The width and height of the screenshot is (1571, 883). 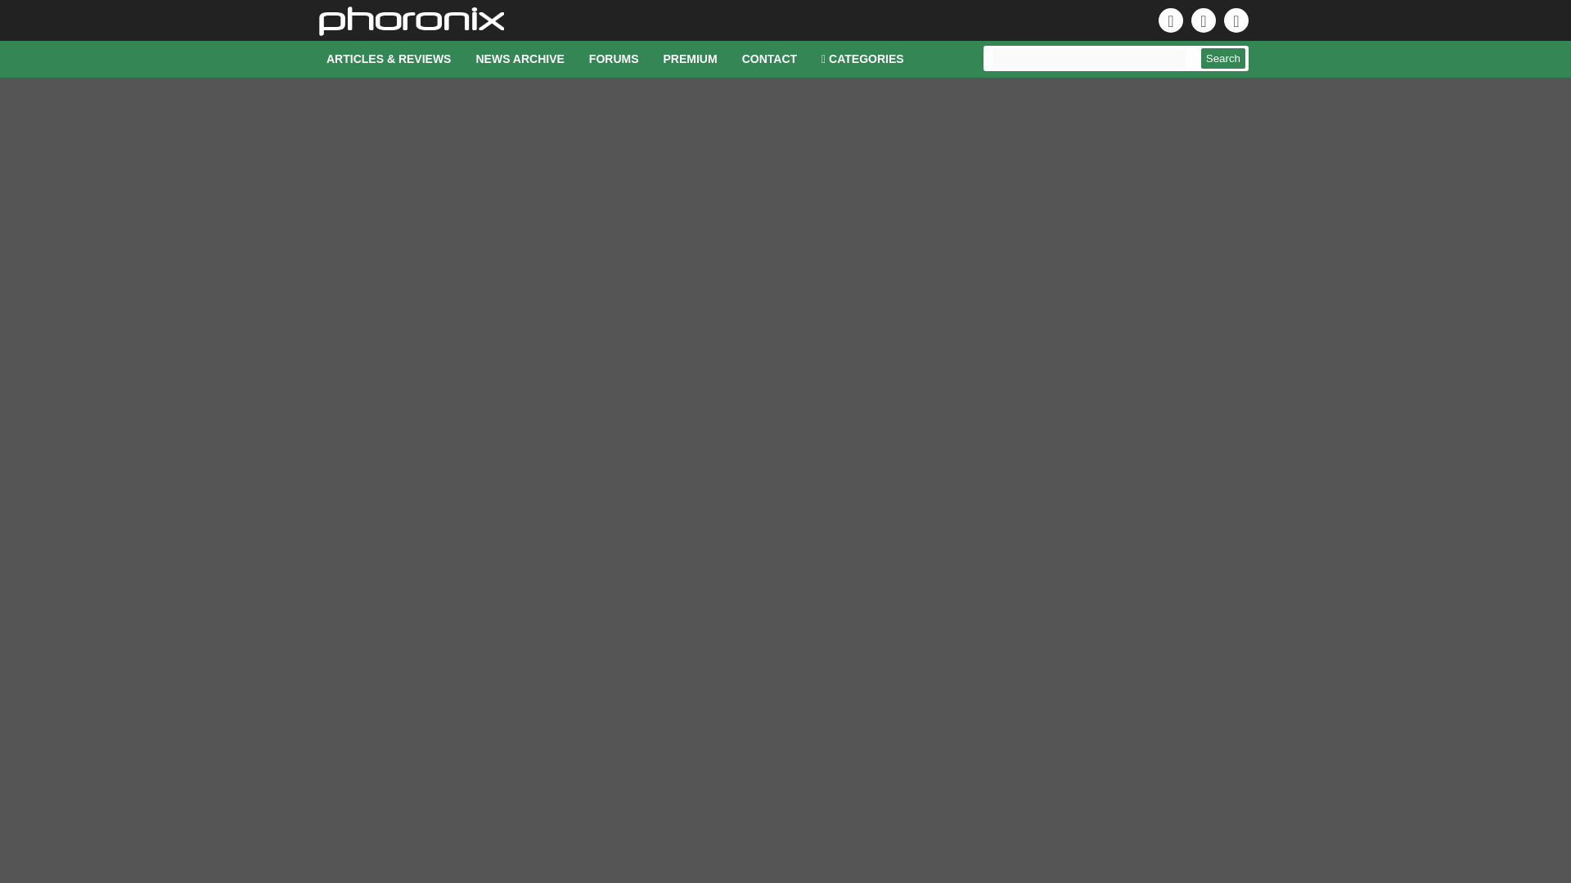 What do you see at coordinates (769, 59) in the screenshot?
I see `CONTACT` at bounding box center [769, 59].